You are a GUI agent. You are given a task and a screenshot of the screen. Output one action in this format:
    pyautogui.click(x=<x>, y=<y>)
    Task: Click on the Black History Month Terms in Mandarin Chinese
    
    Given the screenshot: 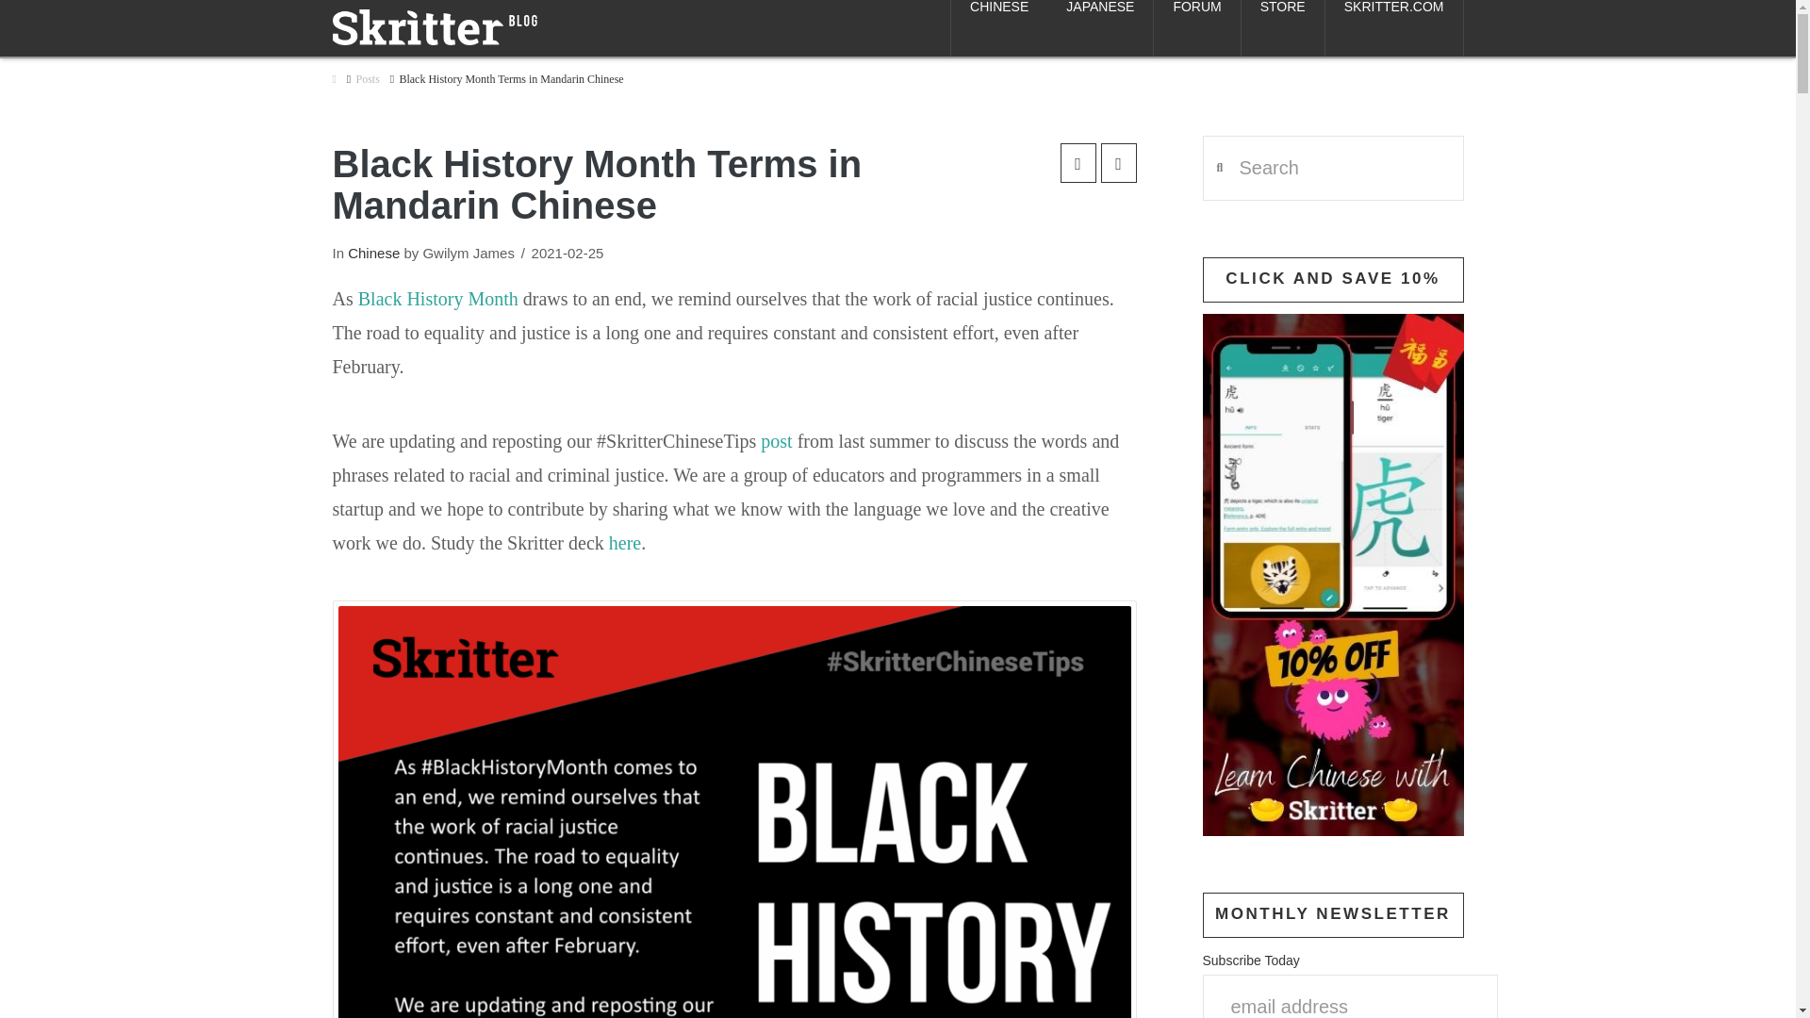 What is the action you would take?
    pyautogui.click(x=510, y=79)
    